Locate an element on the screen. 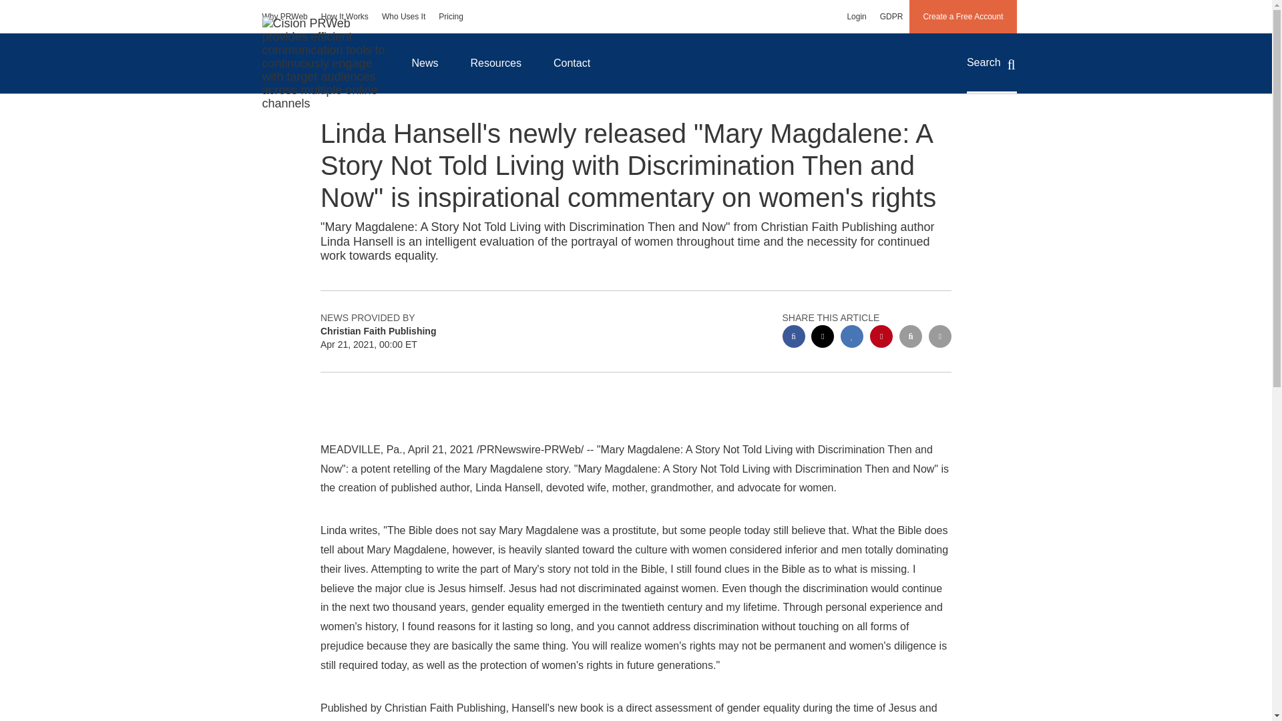  Create a Free Account is located at coordinates (963, 16).